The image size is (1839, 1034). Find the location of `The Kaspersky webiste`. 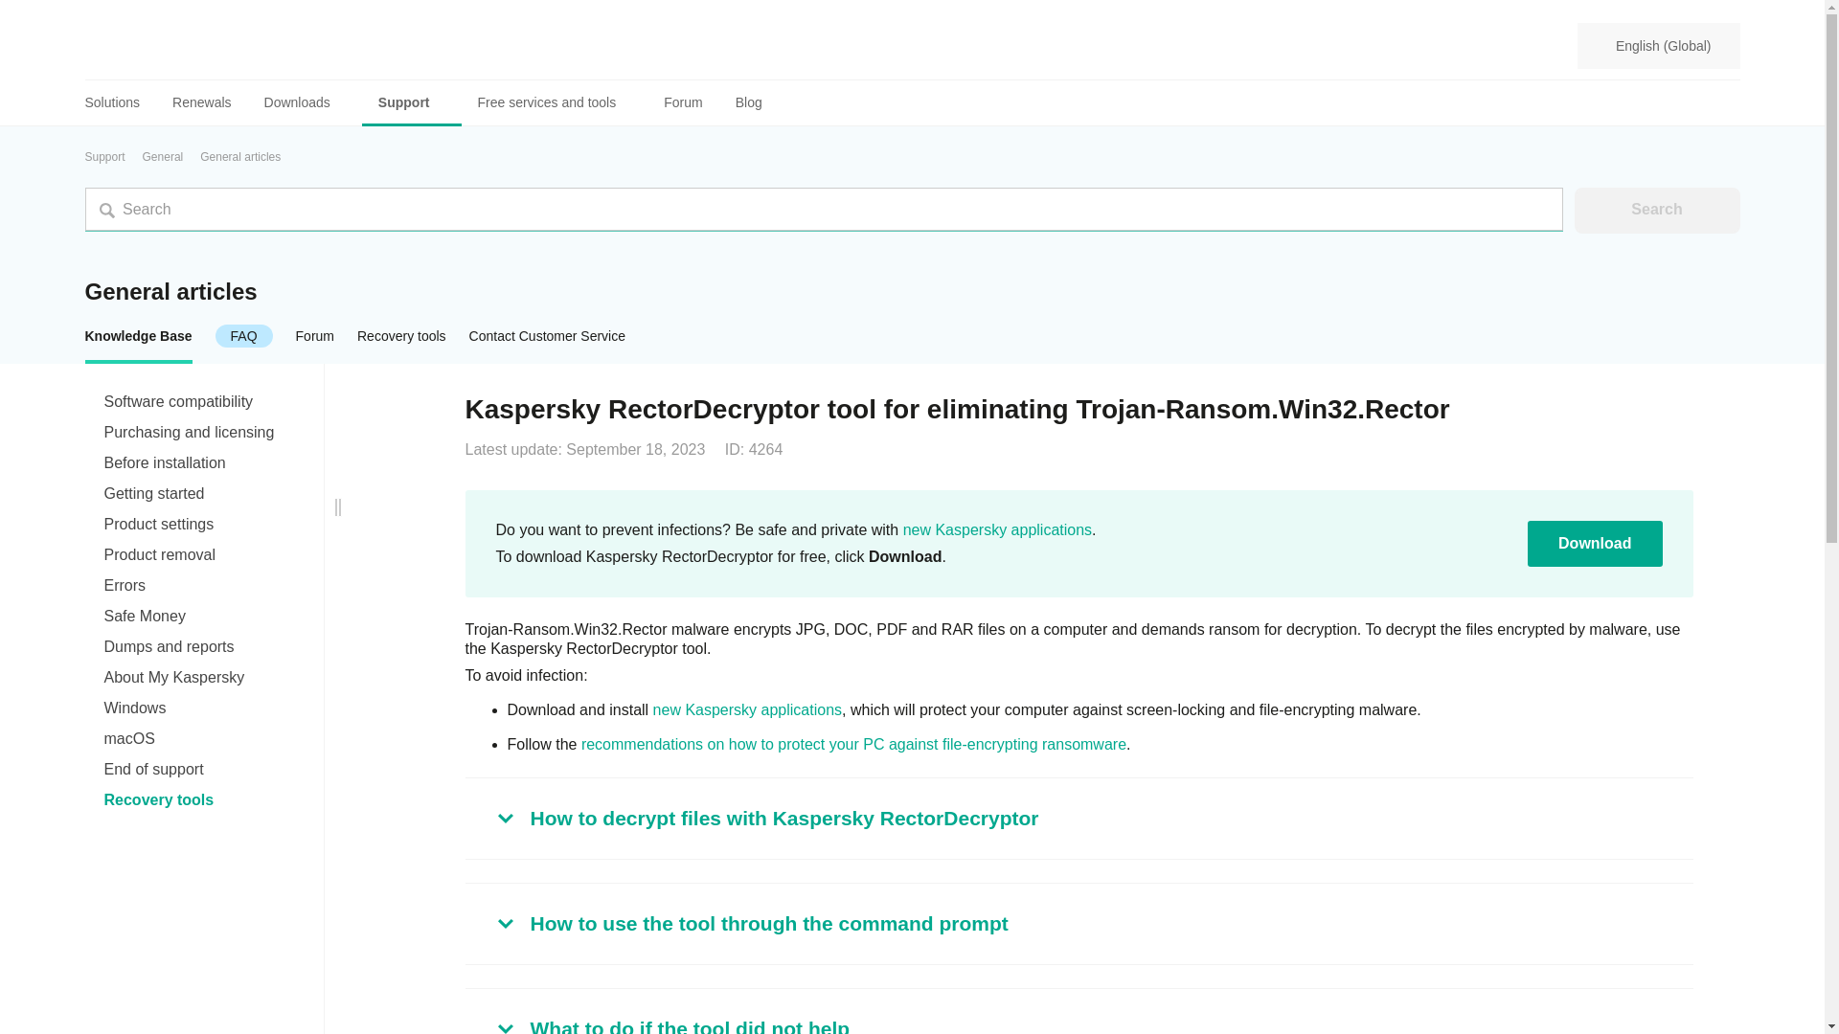

The Kaspersky webiste is located at coordinates (747, 709).